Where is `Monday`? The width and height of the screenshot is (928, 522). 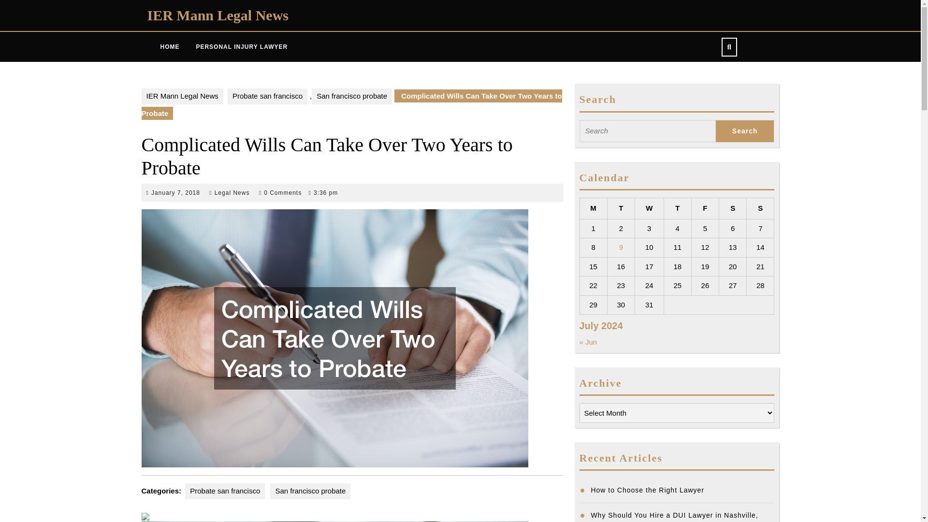 Monday is located at coordinates (217, 15).